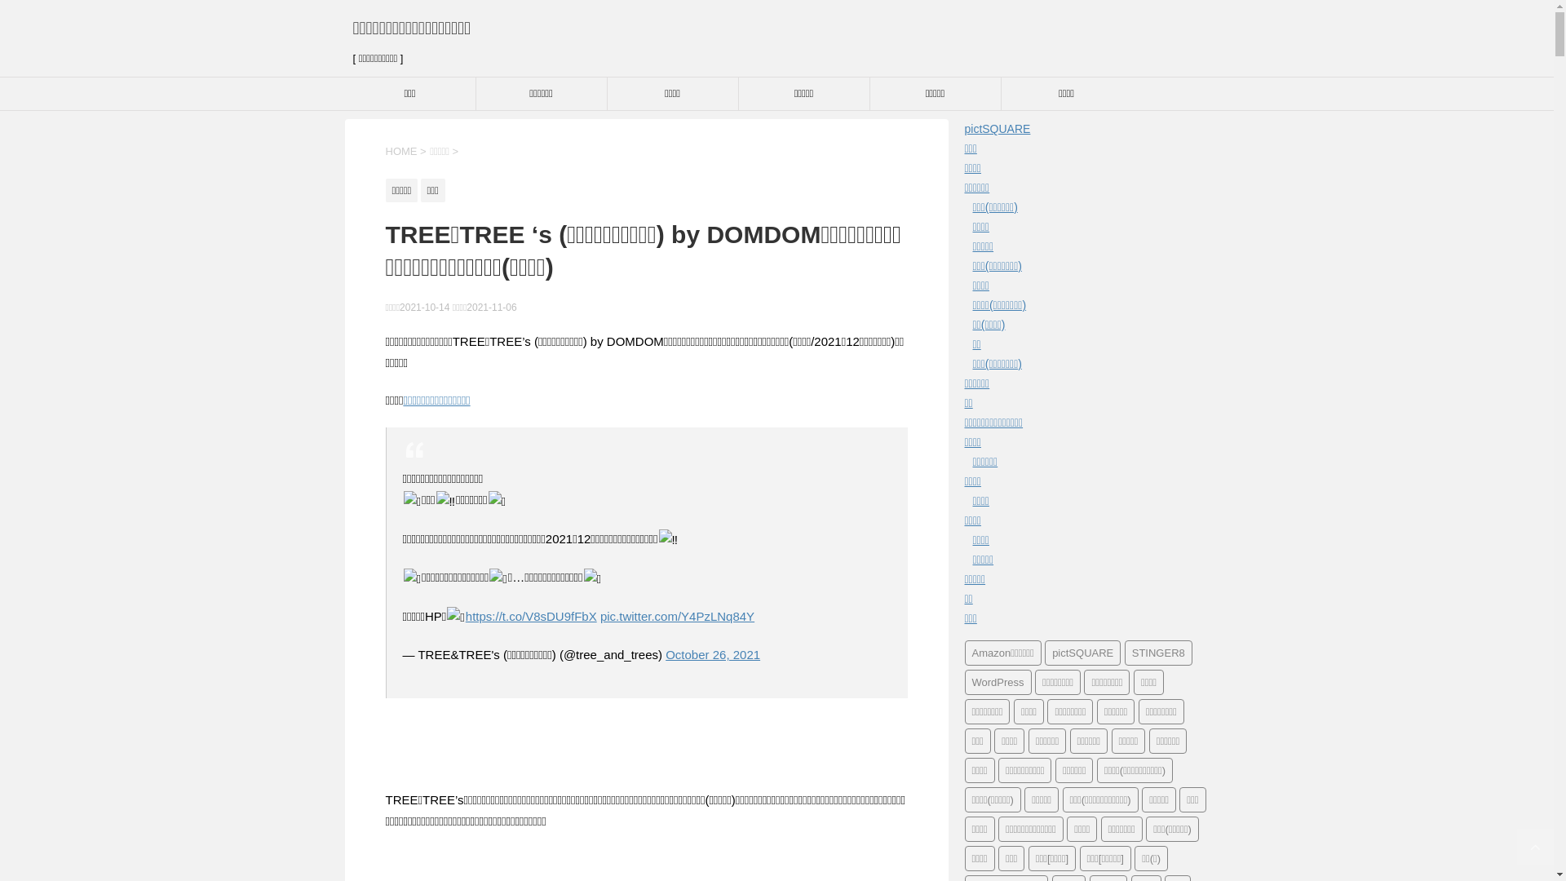 The width and height of the screenshot is (1566, 881). I want to click on pictSQUARE, so click(1083, 653).